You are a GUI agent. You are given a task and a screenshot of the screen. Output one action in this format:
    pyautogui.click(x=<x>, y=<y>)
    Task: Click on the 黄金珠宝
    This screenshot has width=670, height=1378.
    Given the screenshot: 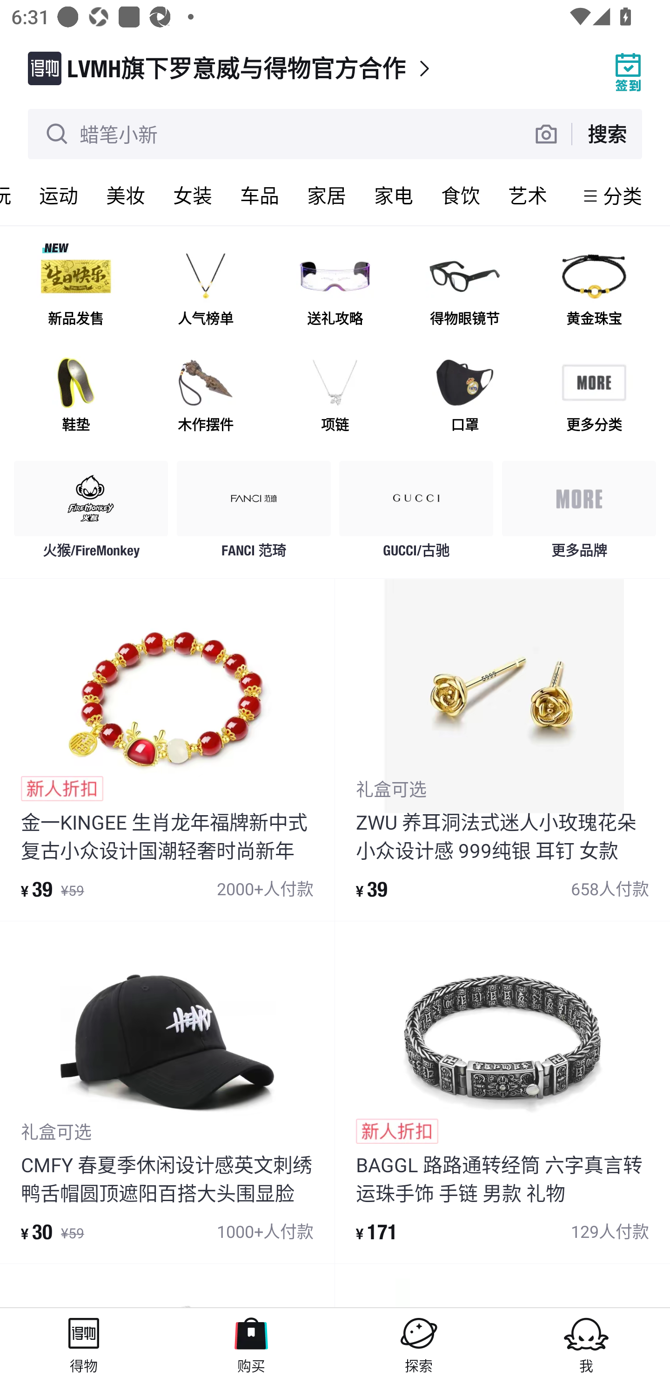 What is the action you would take?
    pyautogui.click(x=594, y=290)
    